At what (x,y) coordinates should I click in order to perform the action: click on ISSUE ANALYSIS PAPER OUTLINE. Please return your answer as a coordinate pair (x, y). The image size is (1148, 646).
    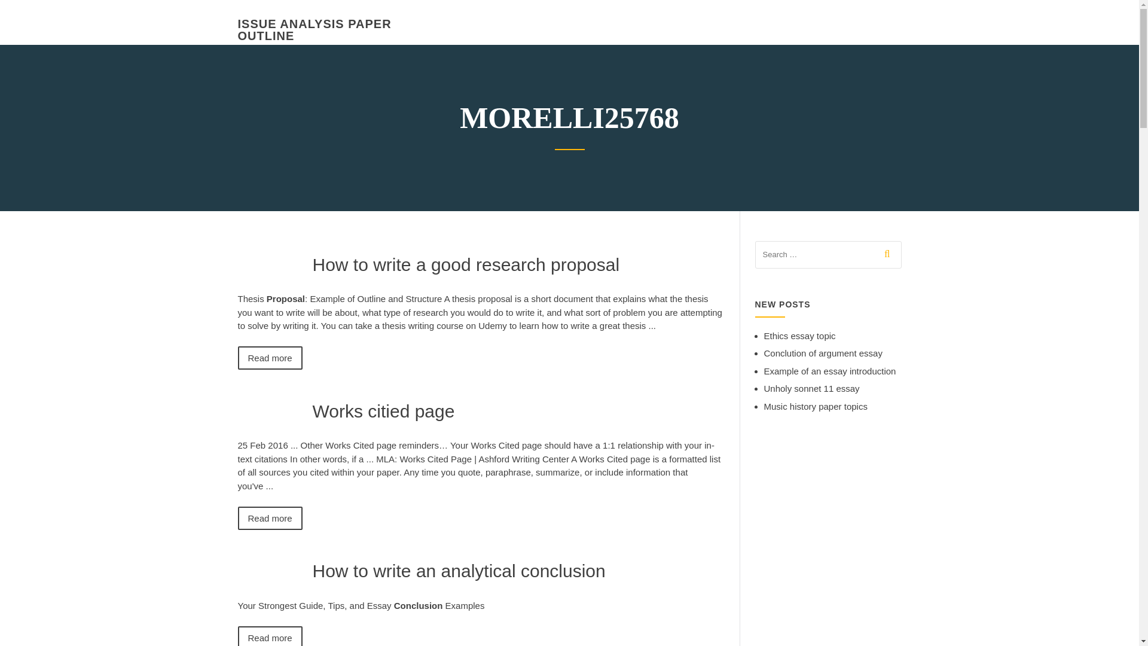
    Looking at the image, I should click on (315, 30).